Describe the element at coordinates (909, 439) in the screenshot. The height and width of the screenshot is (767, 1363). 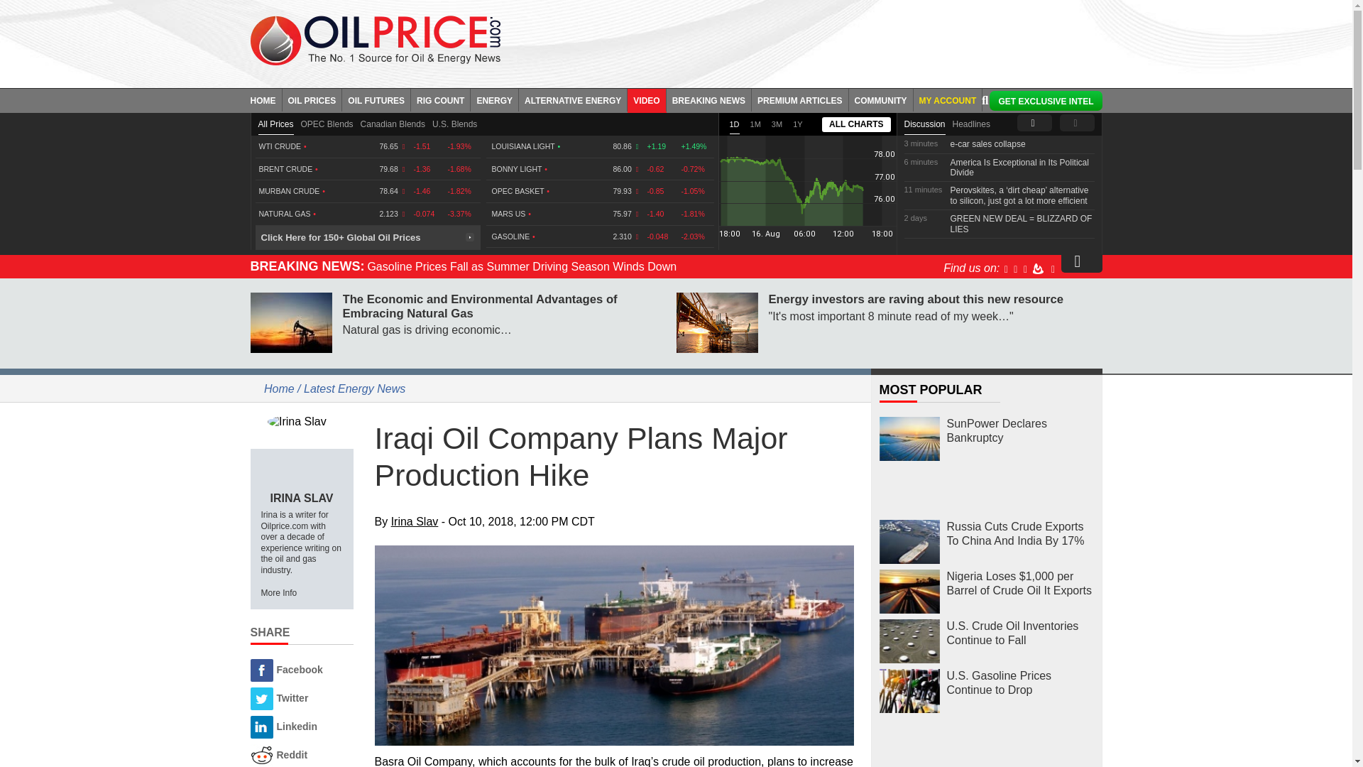
I see `SunPower Declares Bankruptcy` at that location.